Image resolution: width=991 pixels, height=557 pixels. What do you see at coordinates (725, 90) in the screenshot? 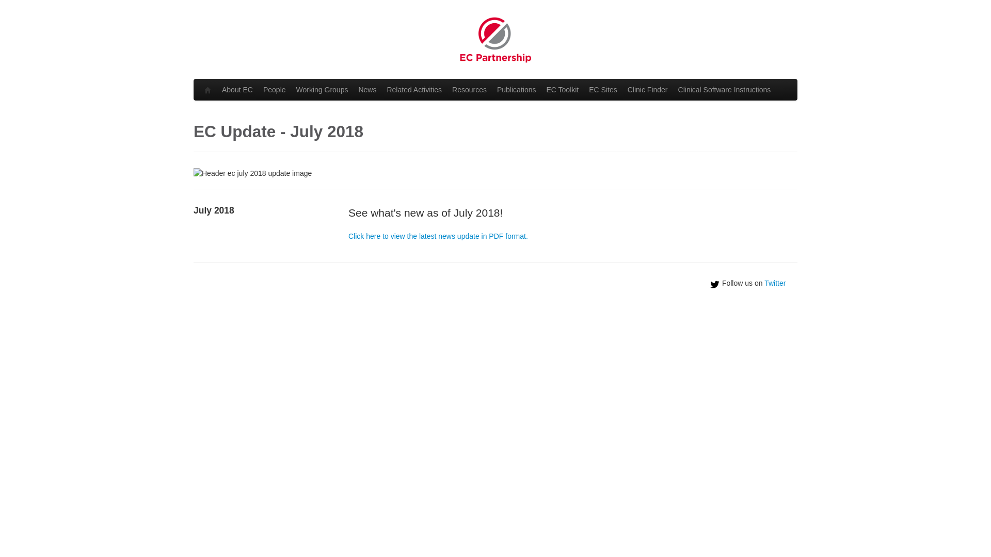
I see `Clinical Software Instructions` at bounding box center [725, 90].